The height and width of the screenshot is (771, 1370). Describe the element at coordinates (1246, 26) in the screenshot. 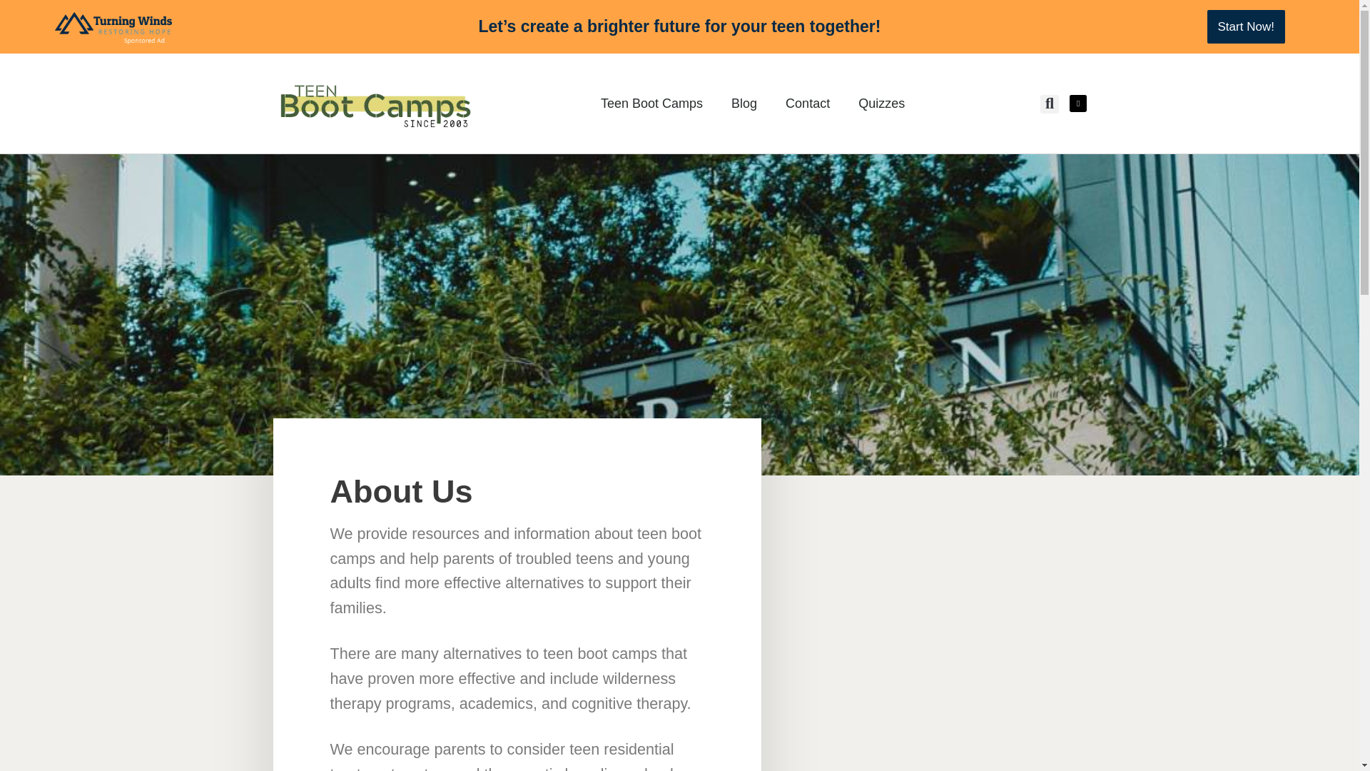

I see `Start Now!` at that location.